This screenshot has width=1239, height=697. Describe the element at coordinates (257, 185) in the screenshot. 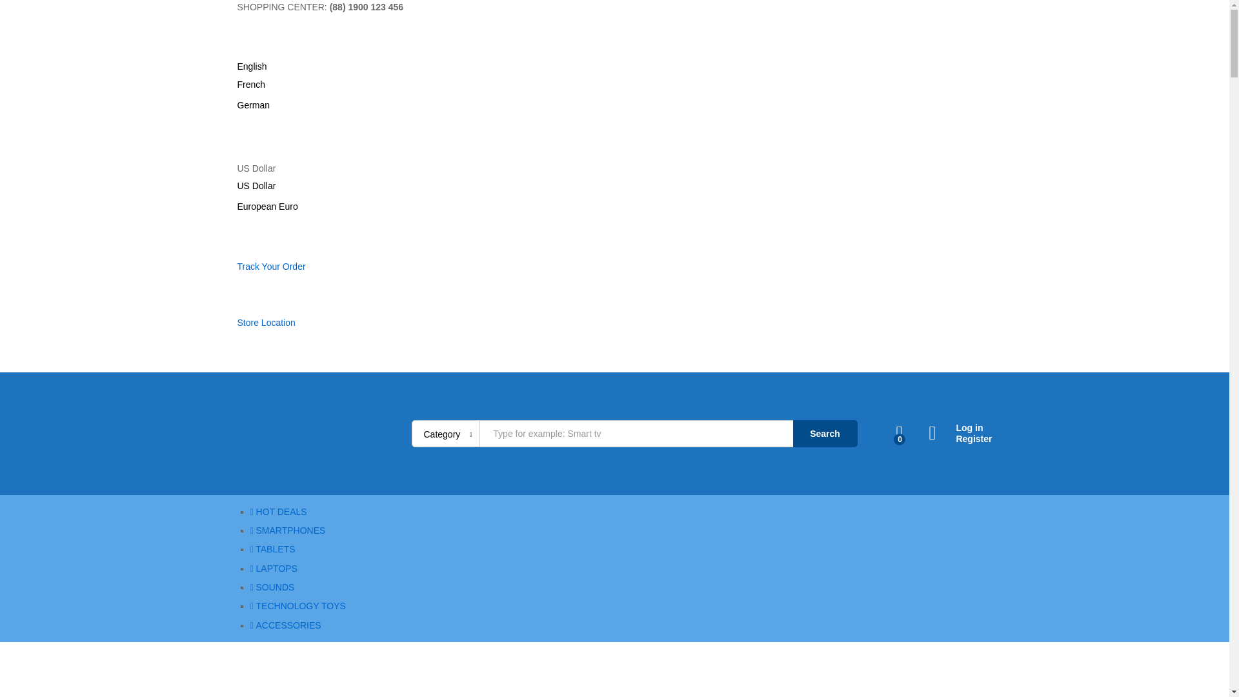

I see `US Dollar` at that location.